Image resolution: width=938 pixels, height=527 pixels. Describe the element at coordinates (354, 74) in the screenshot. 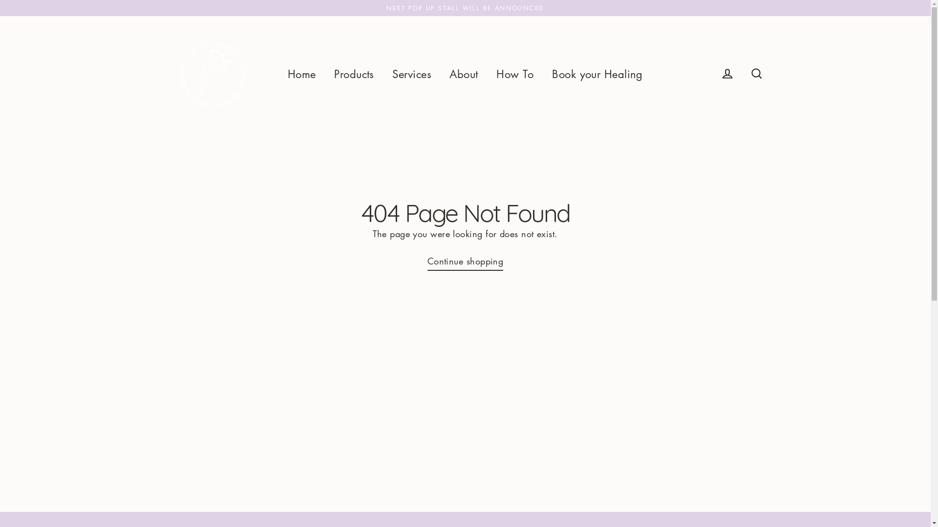

I see `Products` at that location.